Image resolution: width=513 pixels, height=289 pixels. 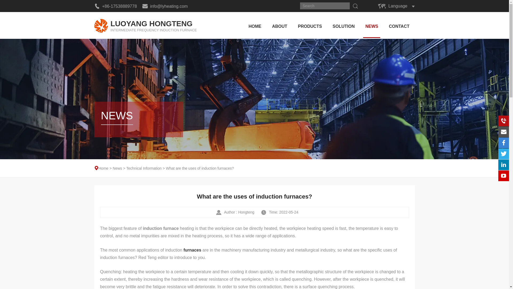 What do you see at coordinates (145, 25) in the screenshot?
I see `SOLUTION` at bounding box center [145, 25].